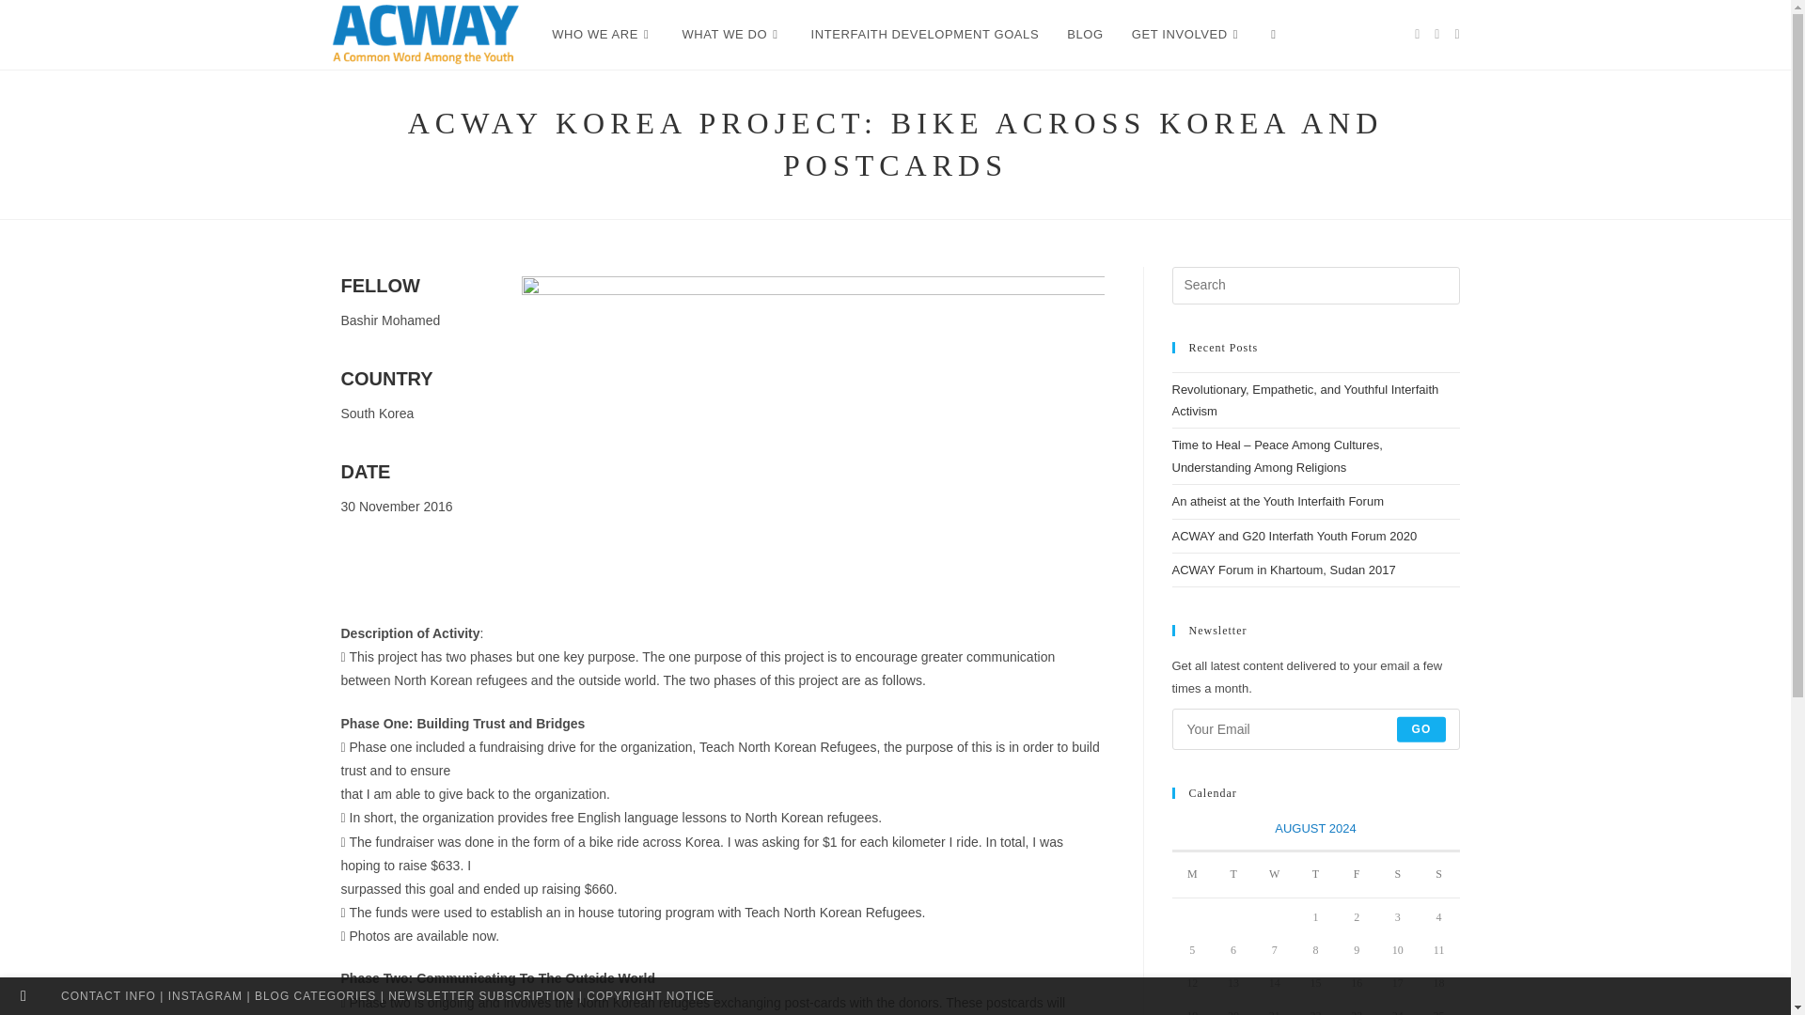  Describe the element at coordinates (731, 35) in the screenshot. I see `WHAT WE DO` at that location.